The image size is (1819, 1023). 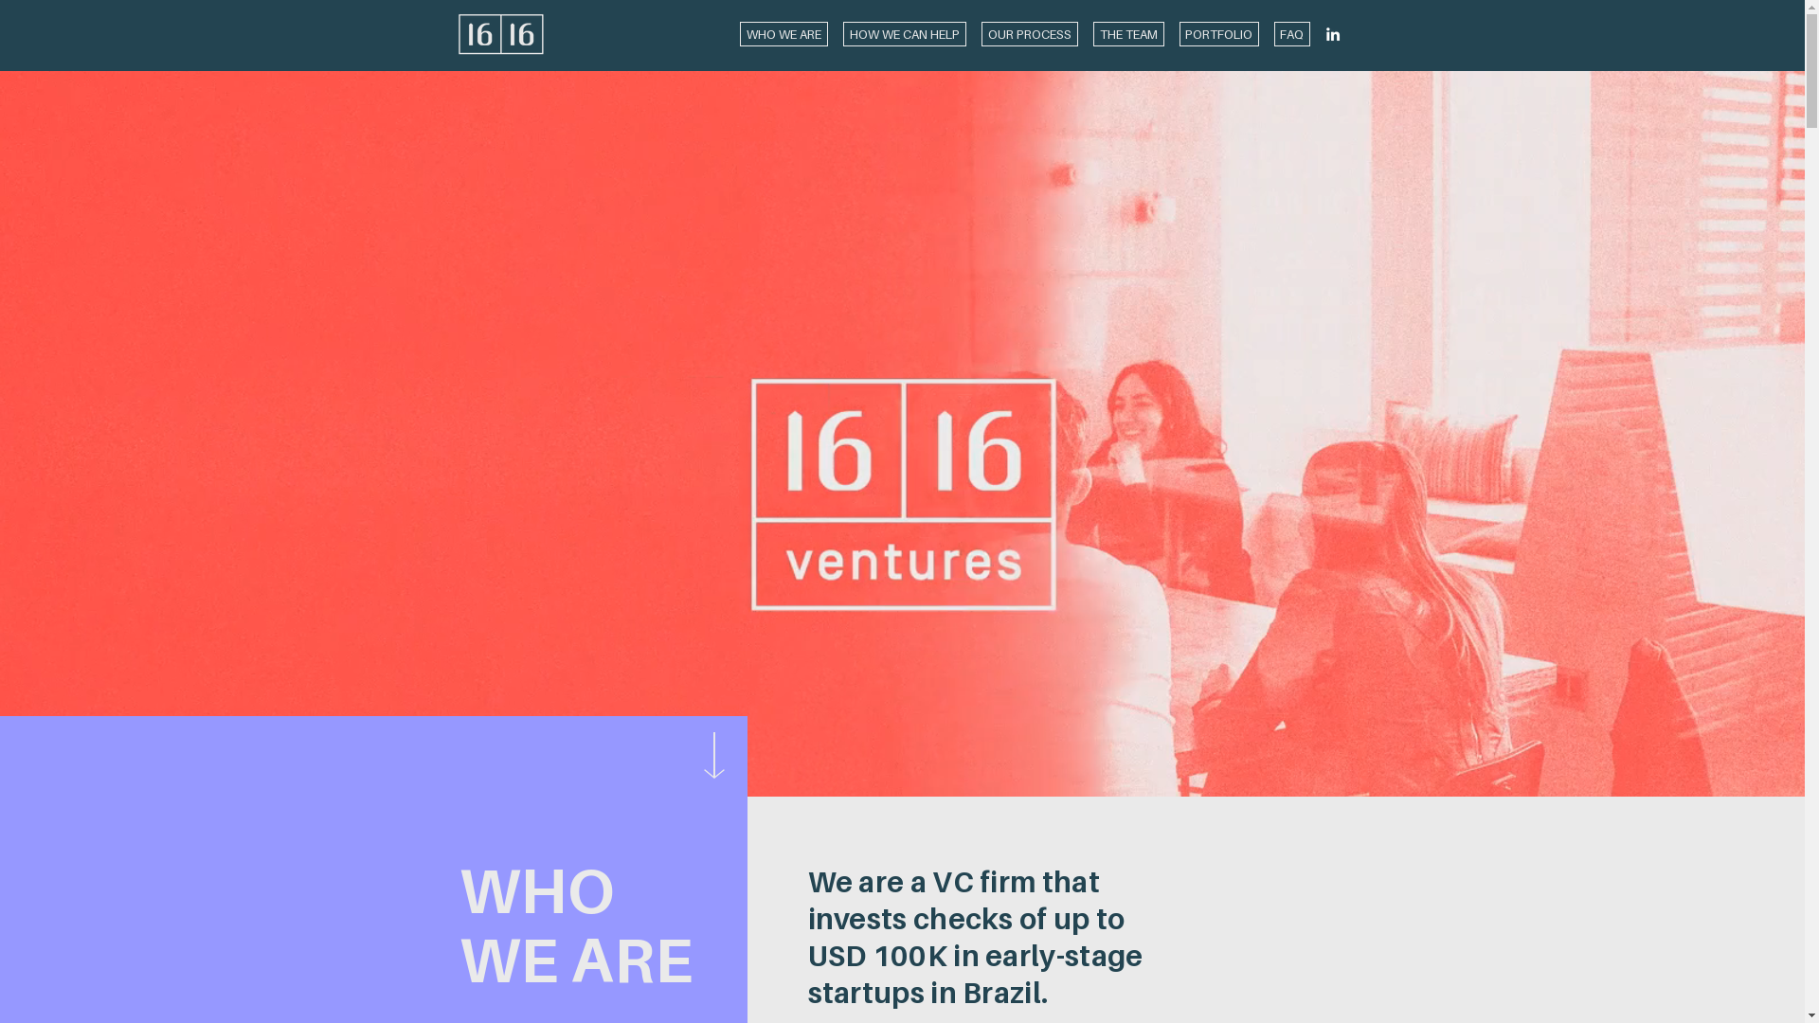 What do you see at coordinates (1030, 34) in the screenshot?
I see `OUR PROCESS` at bounding box center [1030, 34].